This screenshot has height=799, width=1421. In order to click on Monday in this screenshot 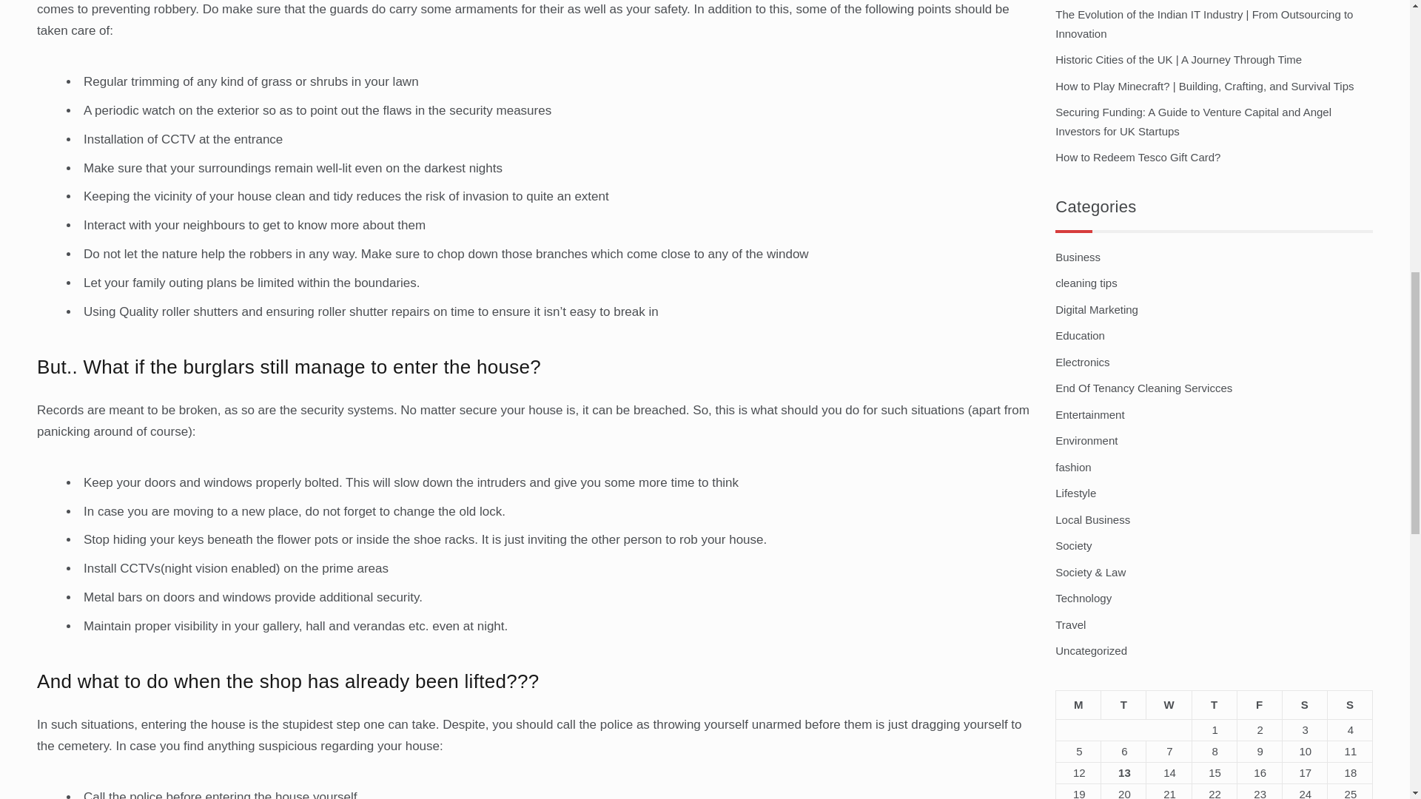, I will do `click(1078, 704)`.